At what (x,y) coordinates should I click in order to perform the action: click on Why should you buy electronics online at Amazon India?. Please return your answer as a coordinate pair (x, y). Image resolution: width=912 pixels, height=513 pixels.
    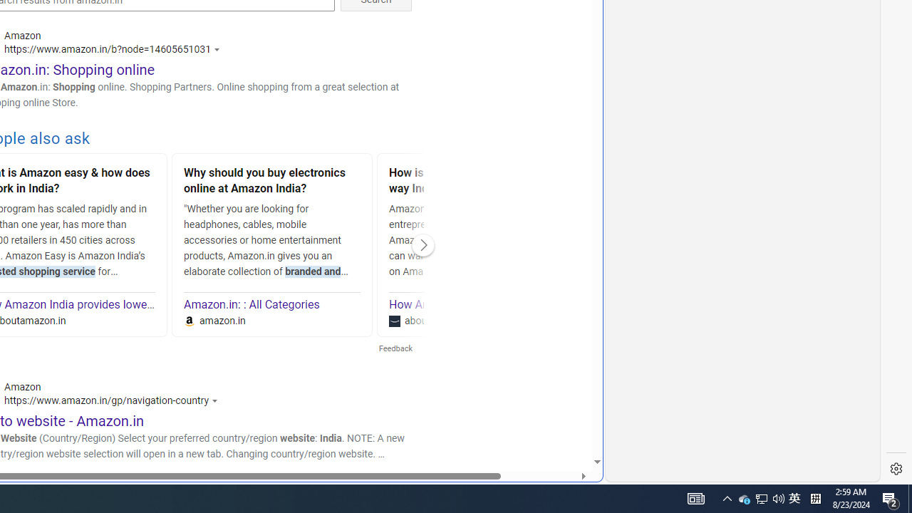
    Looking at the image, I should click on (744, 499).